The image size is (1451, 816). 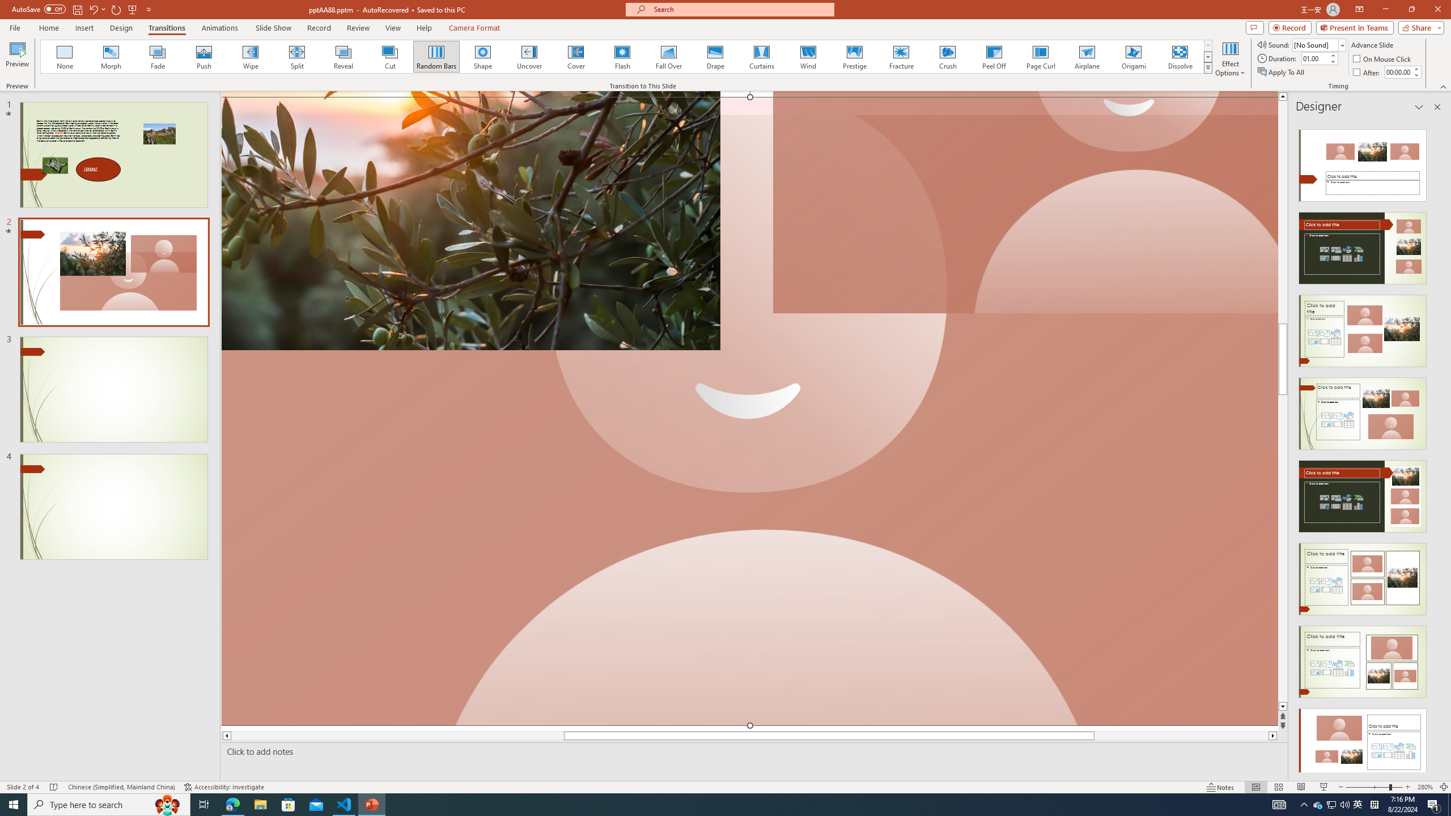 I want to click on Class: NetUIScrollBar, so click(x=1436, y=446).